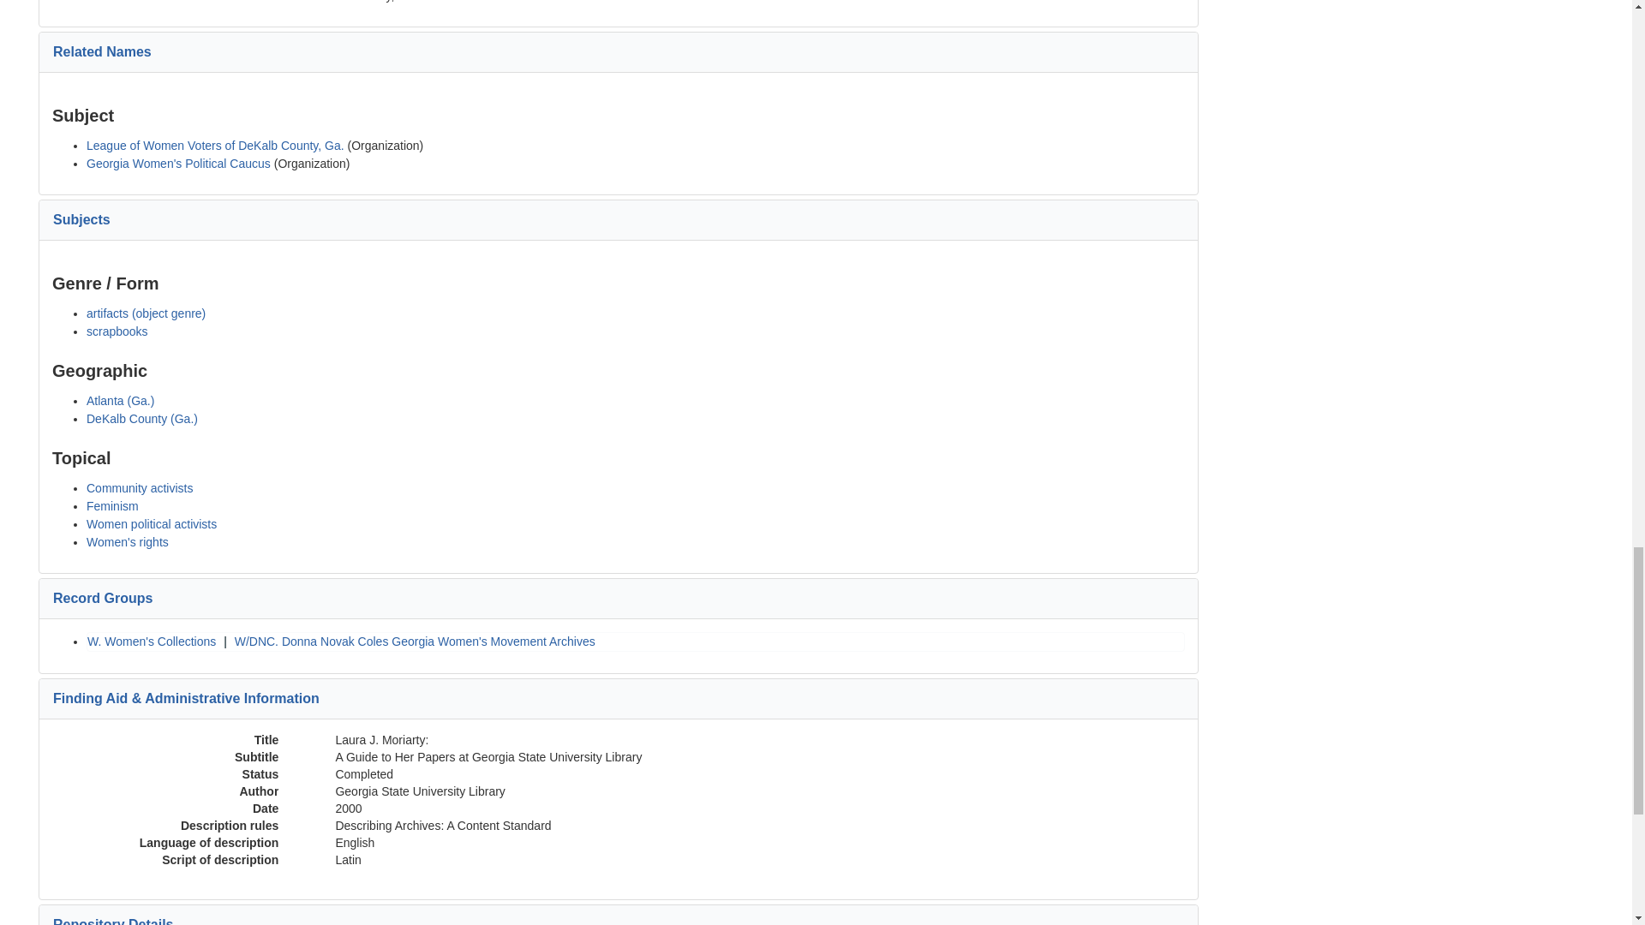 Image resolution: width=1645 pixels, height=925 pixels. Describe the element at coordinates (81, 219) in the screenshot. I see `Subjects` at that location.